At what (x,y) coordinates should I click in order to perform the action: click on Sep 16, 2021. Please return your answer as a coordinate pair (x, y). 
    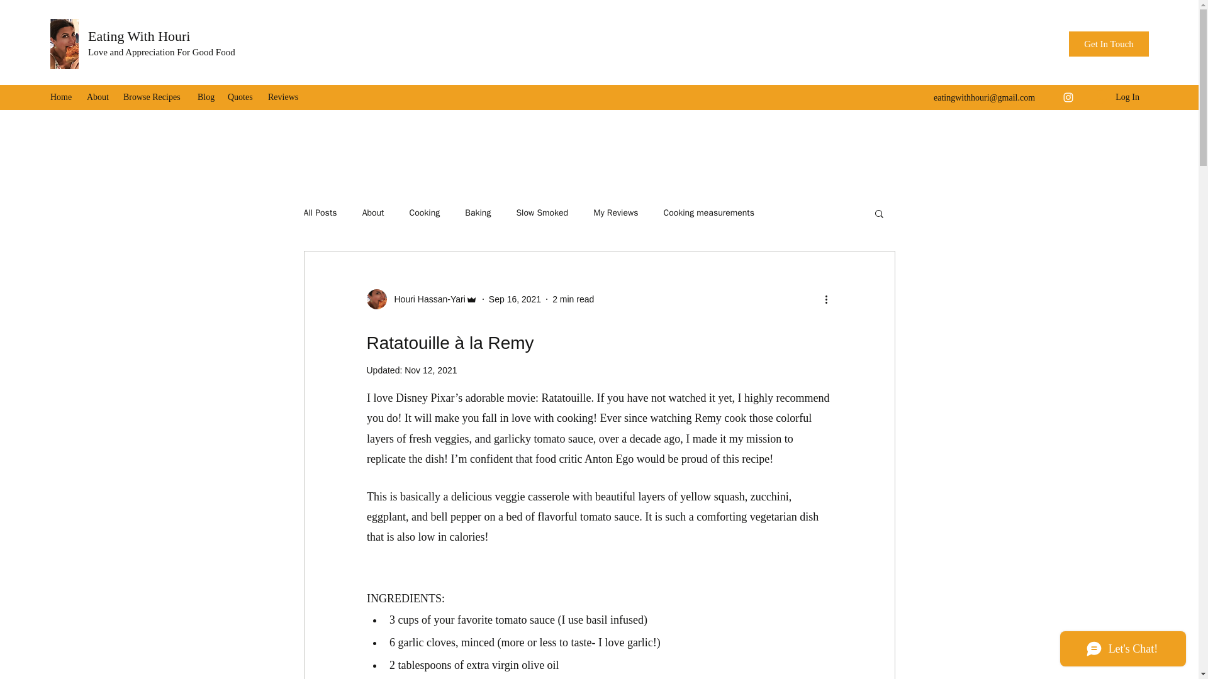
    Looking at the image, I should click on (515, 299).